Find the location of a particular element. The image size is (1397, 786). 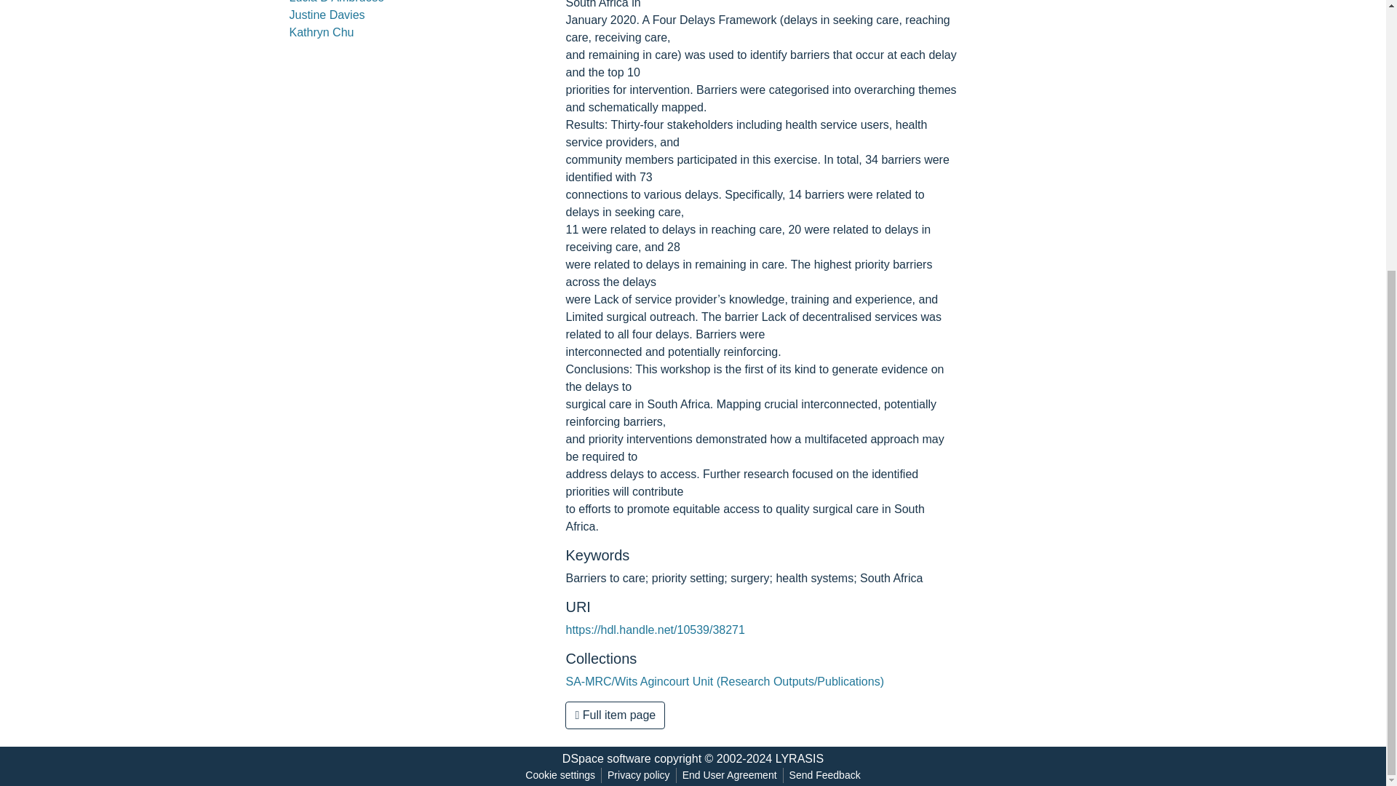

End User Agreement is located at coordinates (729, 775).